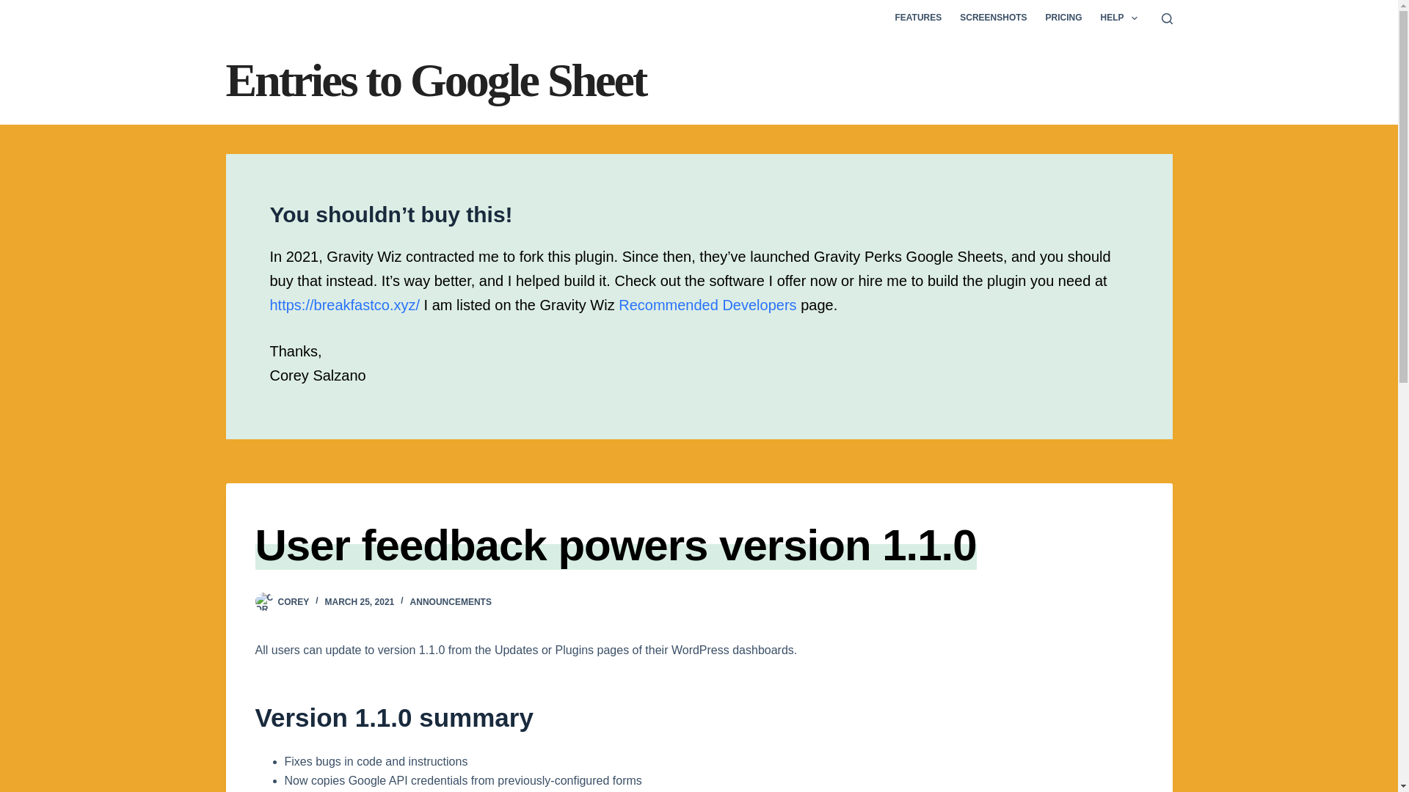 Image resolution: width=1409 pixels, height=792 pixels. Describe the element at coordinates (994, 18) in the screenshot. I see `SCREENSHOTS` at that location.